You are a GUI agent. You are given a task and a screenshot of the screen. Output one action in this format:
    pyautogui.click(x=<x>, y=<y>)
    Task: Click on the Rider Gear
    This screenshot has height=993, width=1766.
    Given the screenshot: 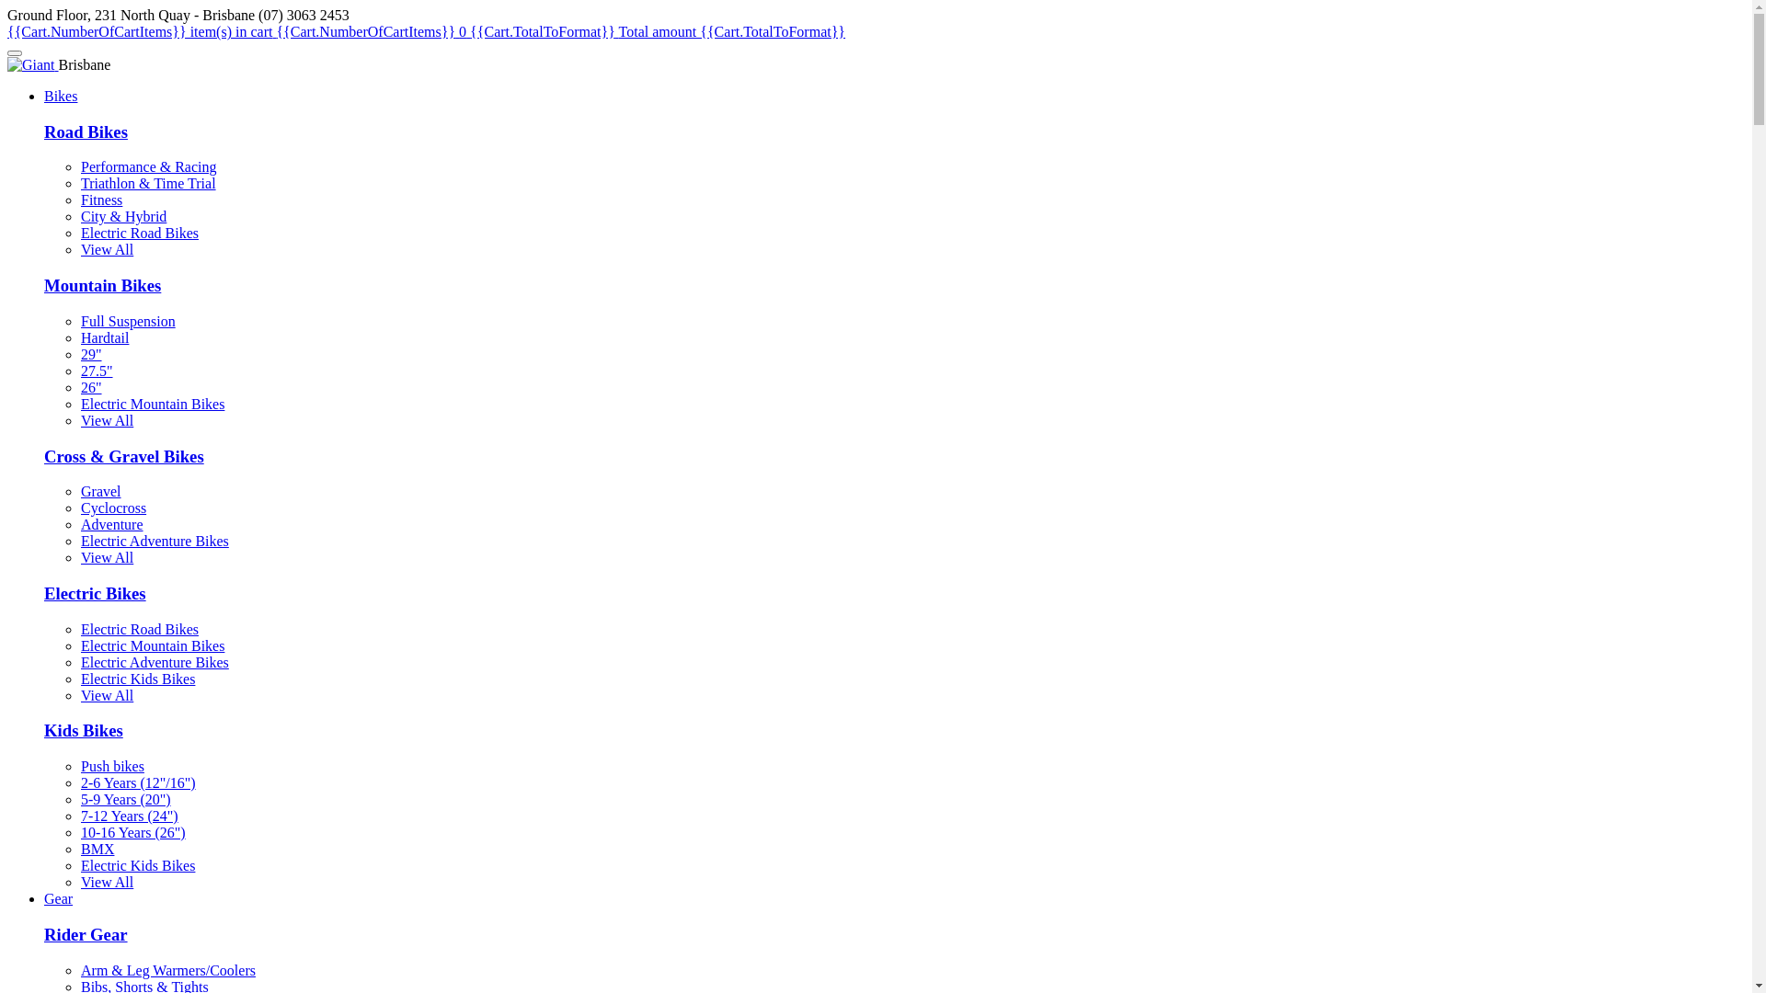 What is the action you would take?
    pyautogui.click(x=86, y=934)
    